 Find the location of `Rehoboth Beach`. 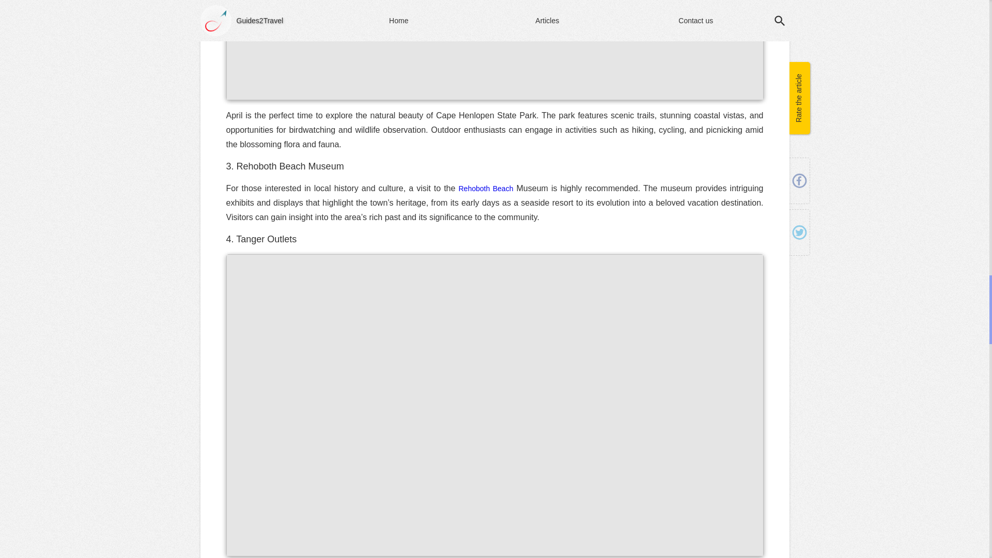

Rehoboth Beach is located at coordinates (486, 188).